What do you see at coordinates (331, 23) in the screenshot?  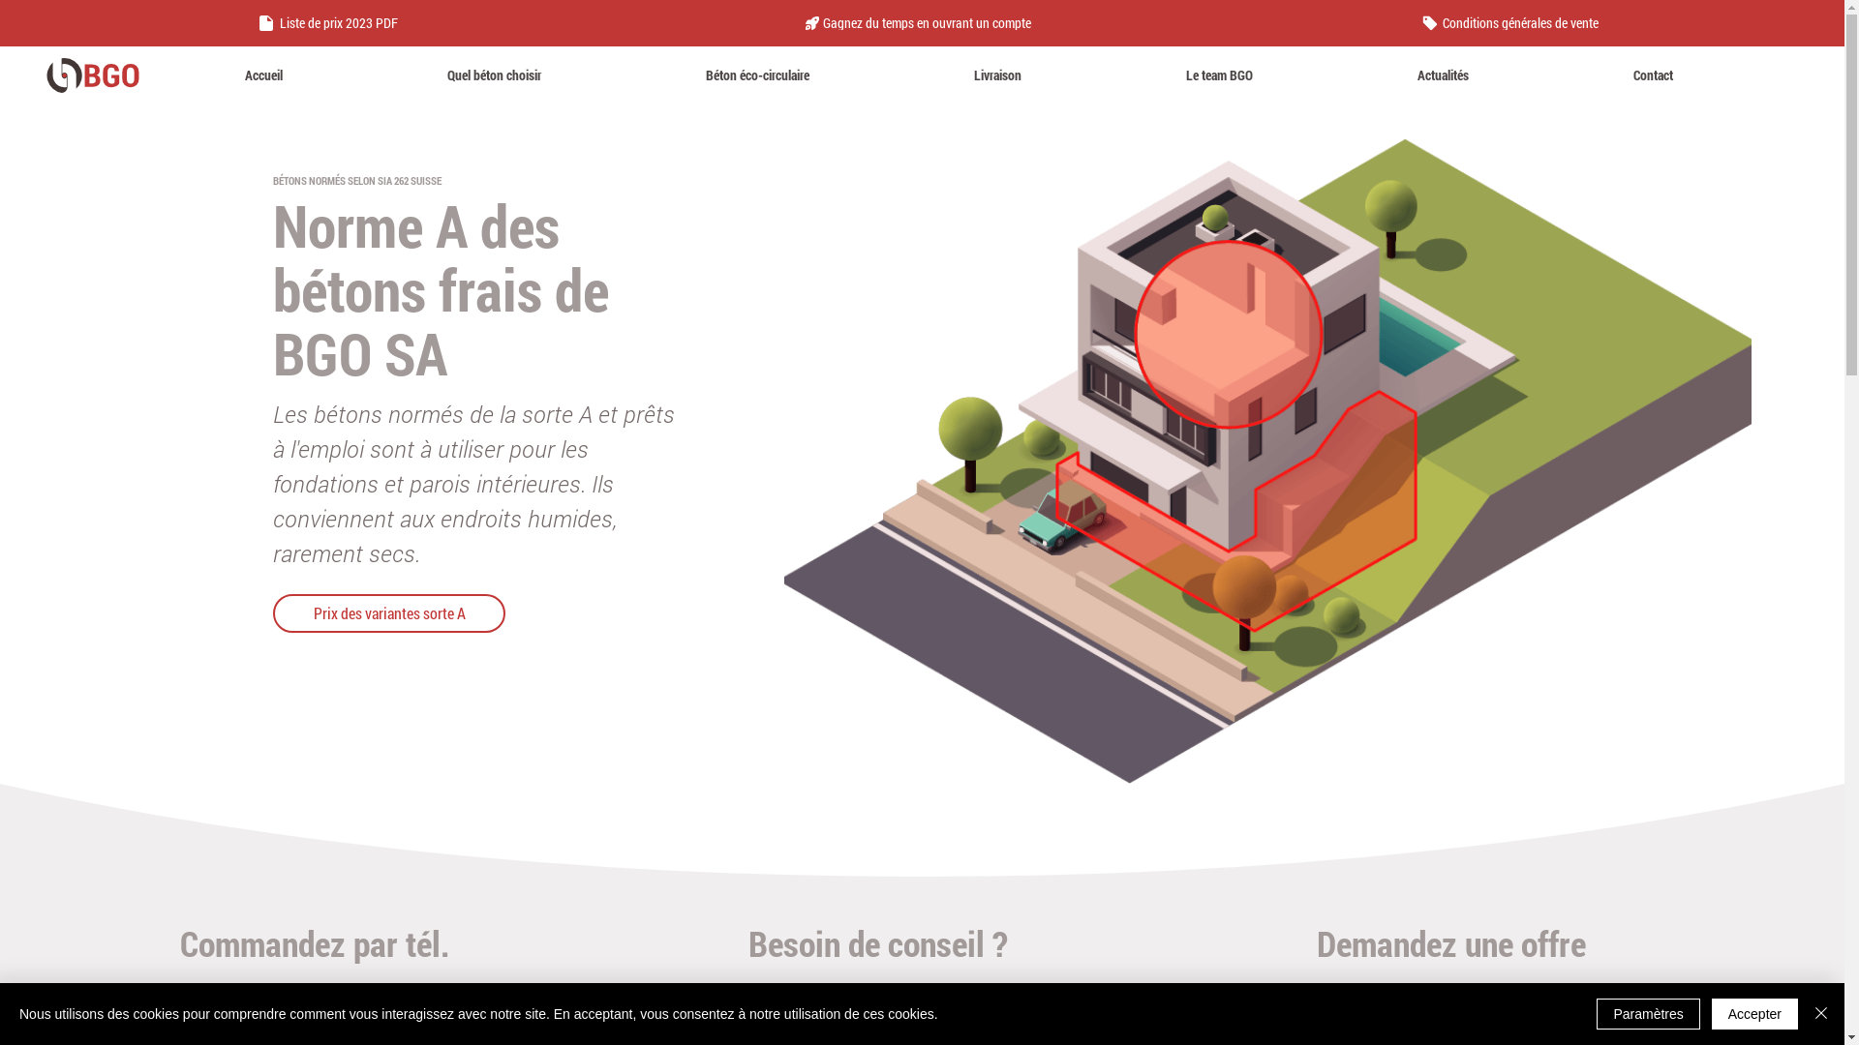 I see `Liste de prix 2023 PDF` at bounding box center [331, 23].